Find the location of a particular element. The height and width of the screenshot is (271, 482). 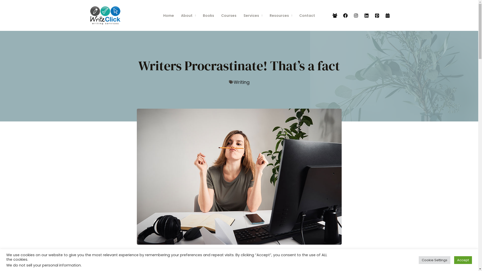

Accept is located at coordinates (463, 260).